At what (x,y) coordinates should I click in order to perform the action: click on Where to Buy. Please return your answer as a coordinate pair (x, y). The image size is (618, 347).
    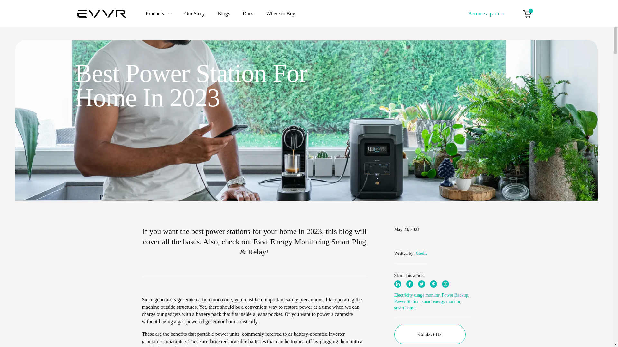
    Looking at the image, I should click on (281, 13).